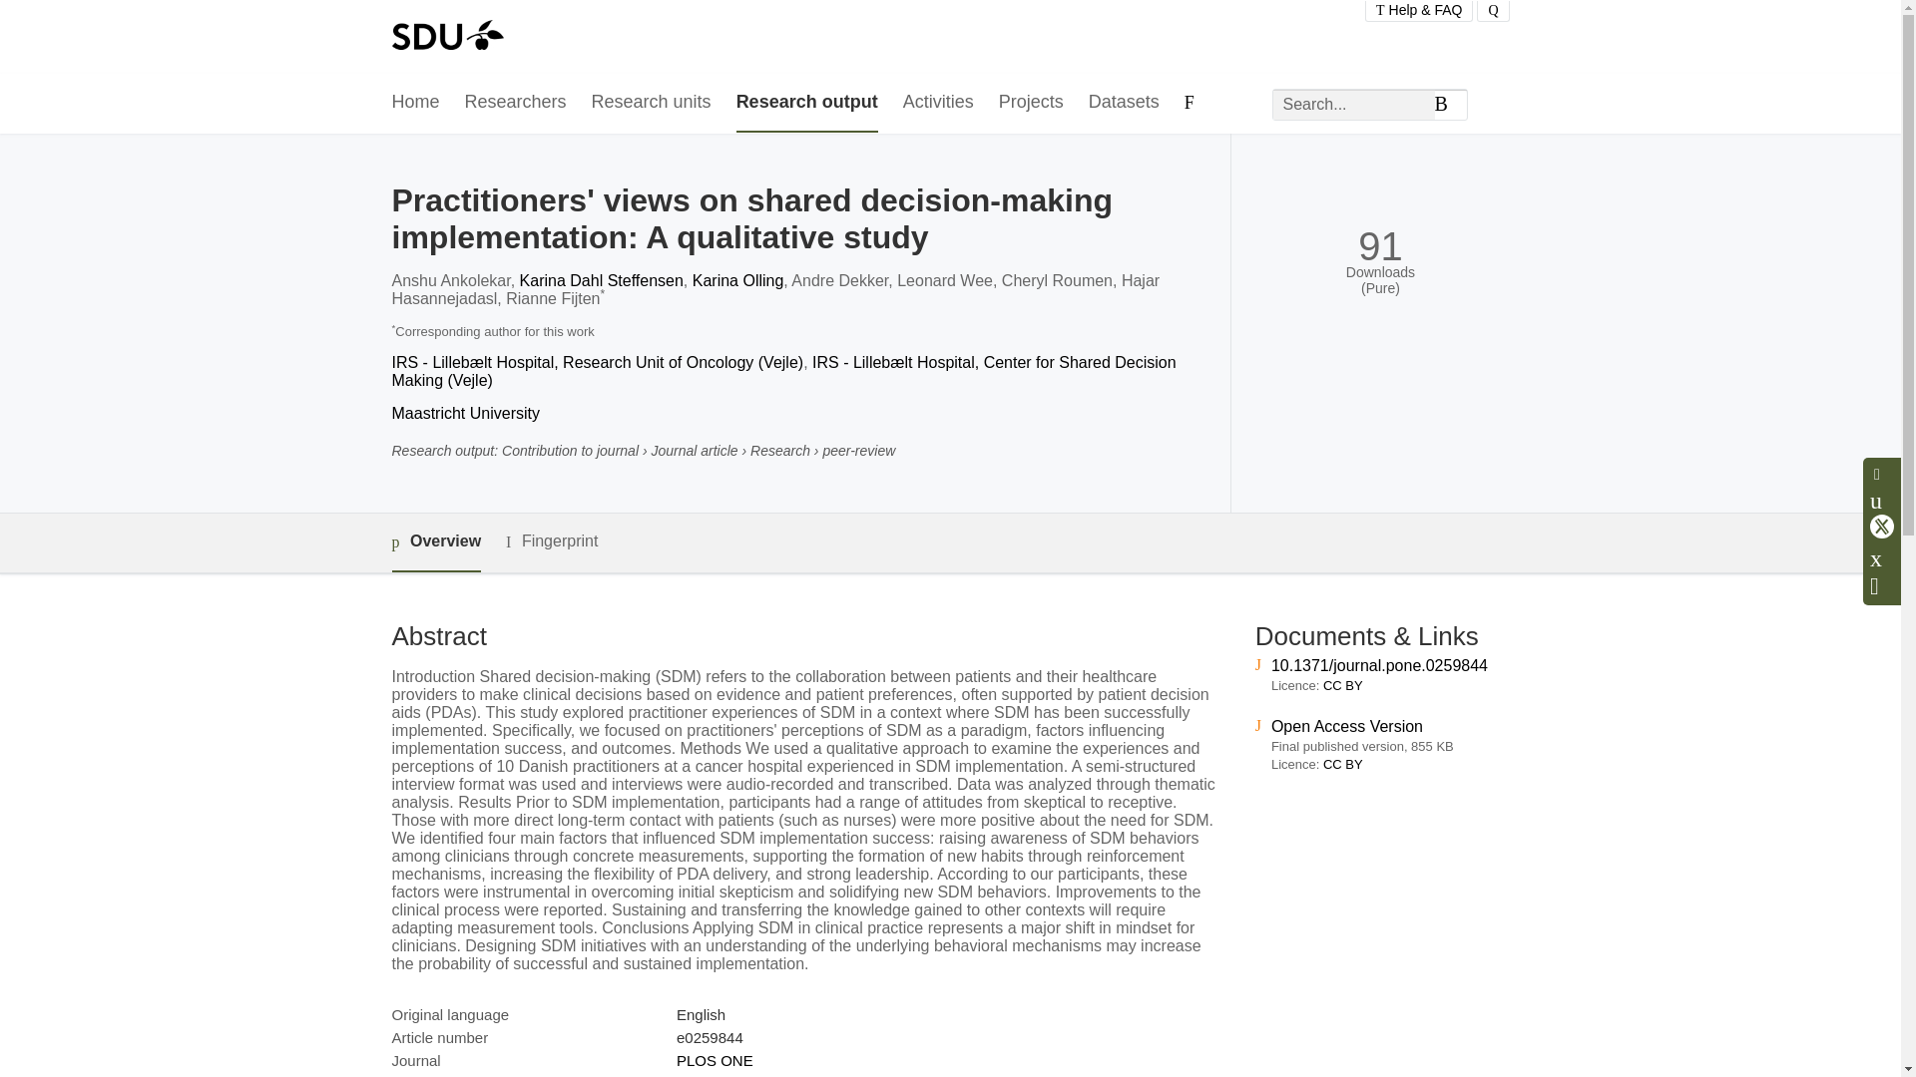 The image size is (1916, 1077). I want to click on Overview, so click(435, 542).